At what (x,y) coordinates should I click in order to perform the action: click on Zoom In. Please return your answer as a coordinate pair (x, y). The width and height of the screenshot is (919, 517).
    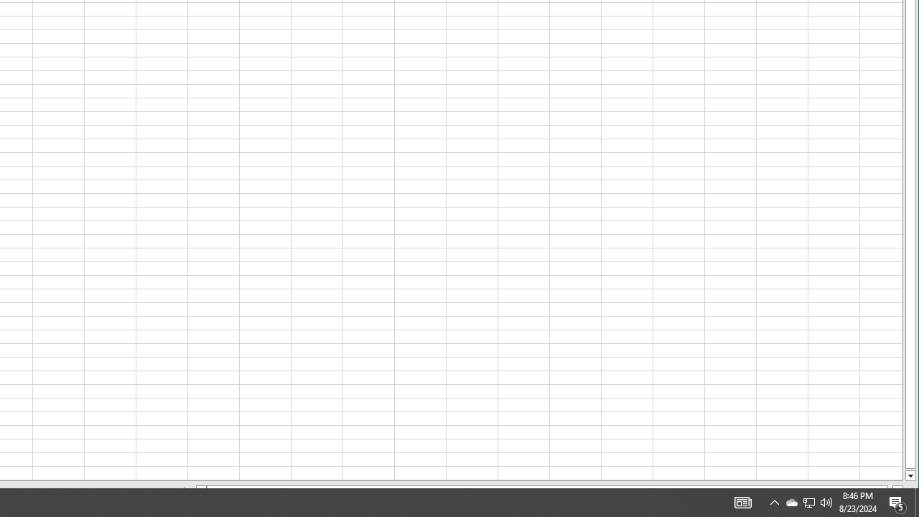
    Looking at the image, I should click on (873, 508).